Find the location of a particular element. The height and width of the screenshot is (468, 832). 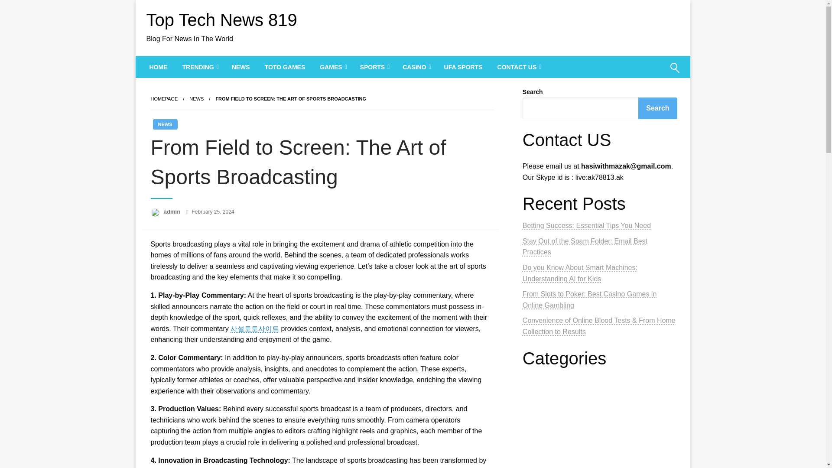

News is located at coordinates (197, 99).